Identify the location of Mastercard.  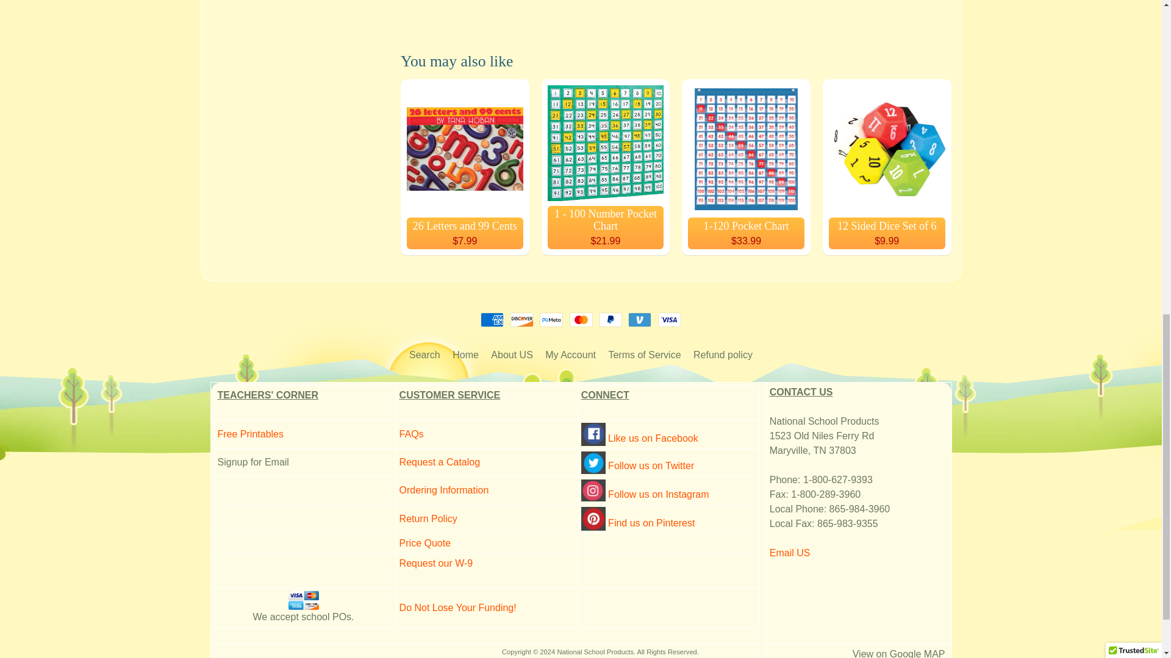
(581, 319).